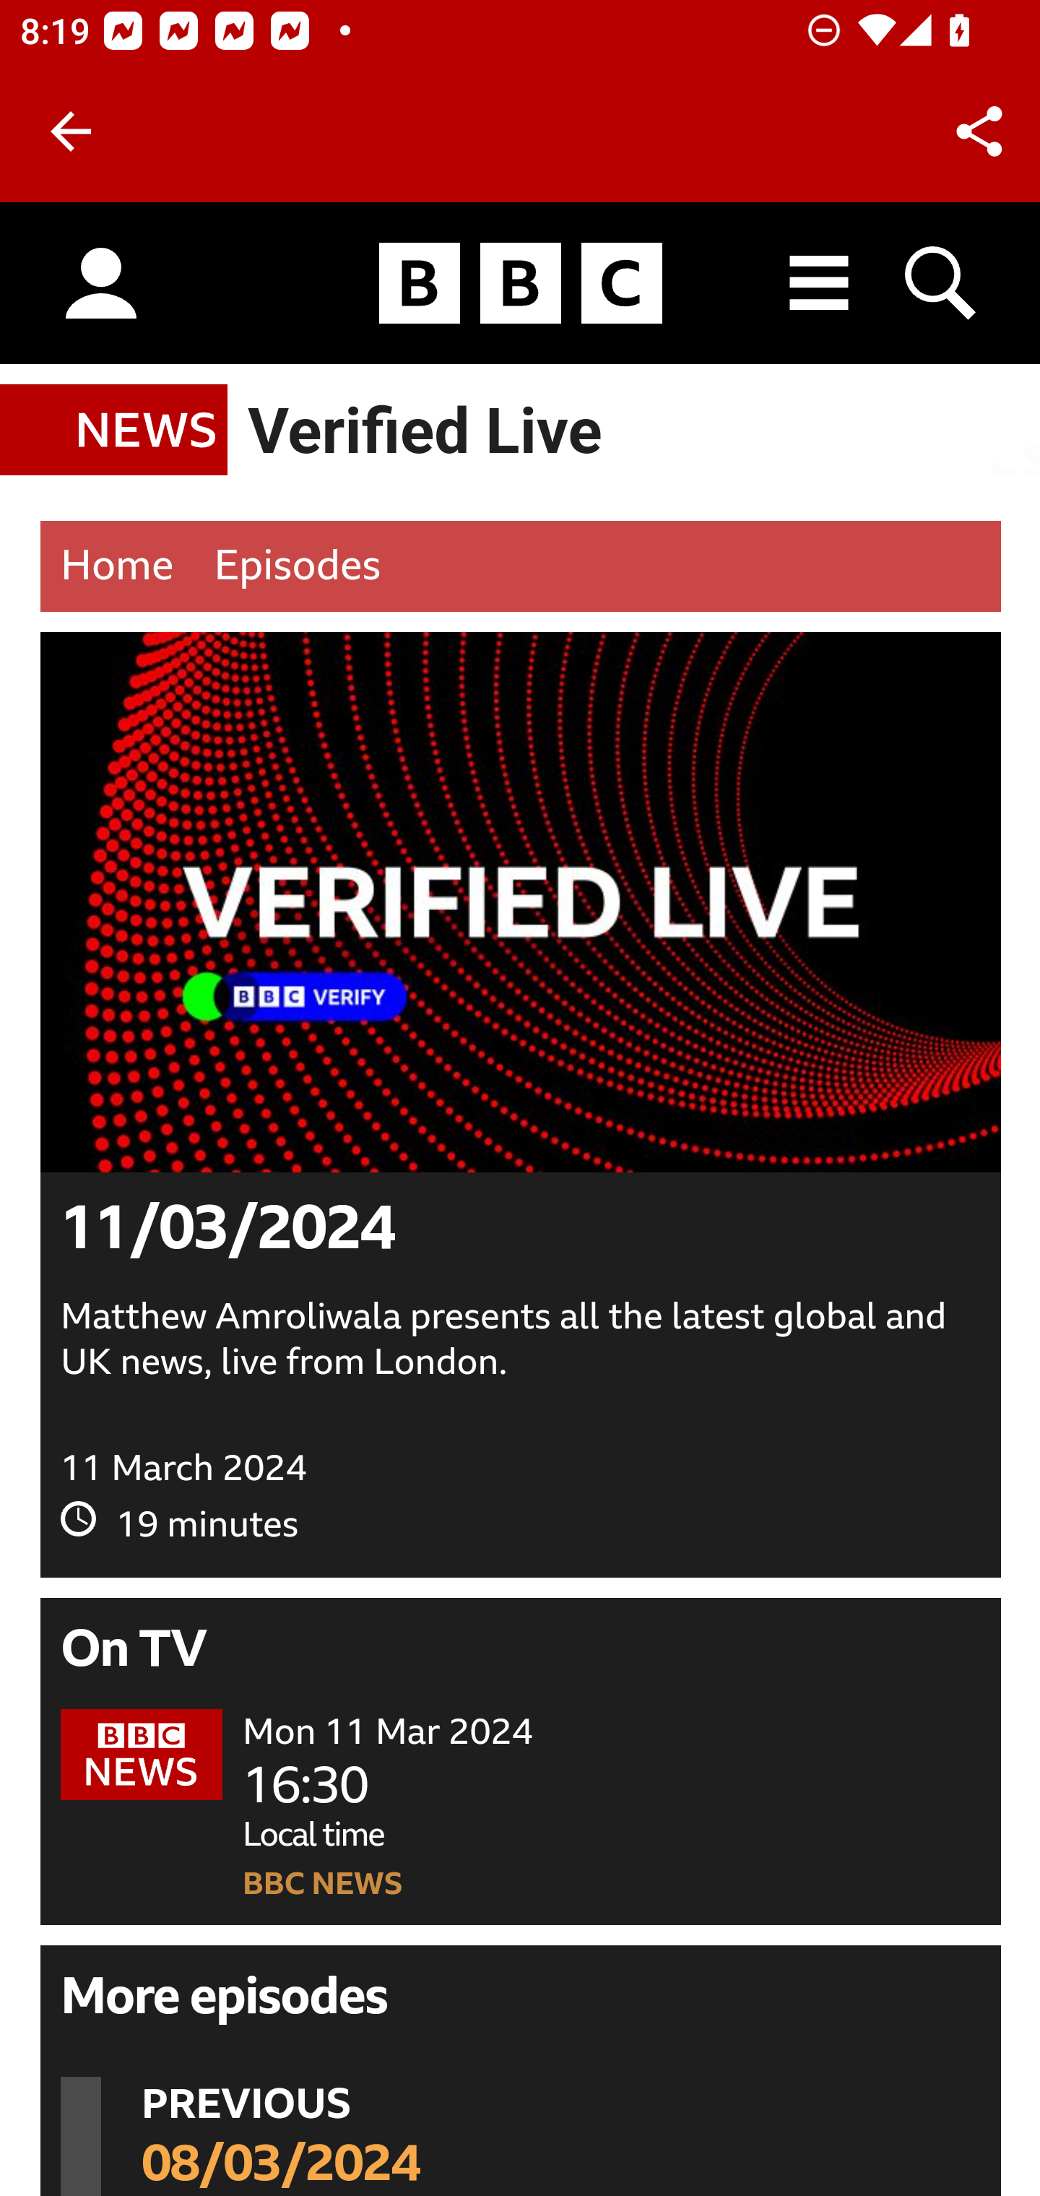 This screenshot has width=1040, height=2196. Describe the element at coordinates (117, 566) in the screenshot. I see `Home` at that location.